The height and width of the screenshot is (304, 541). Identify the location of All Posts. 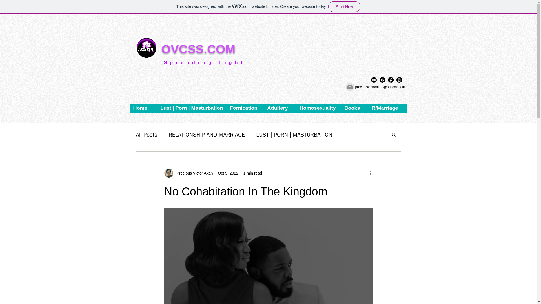
(147, 135).